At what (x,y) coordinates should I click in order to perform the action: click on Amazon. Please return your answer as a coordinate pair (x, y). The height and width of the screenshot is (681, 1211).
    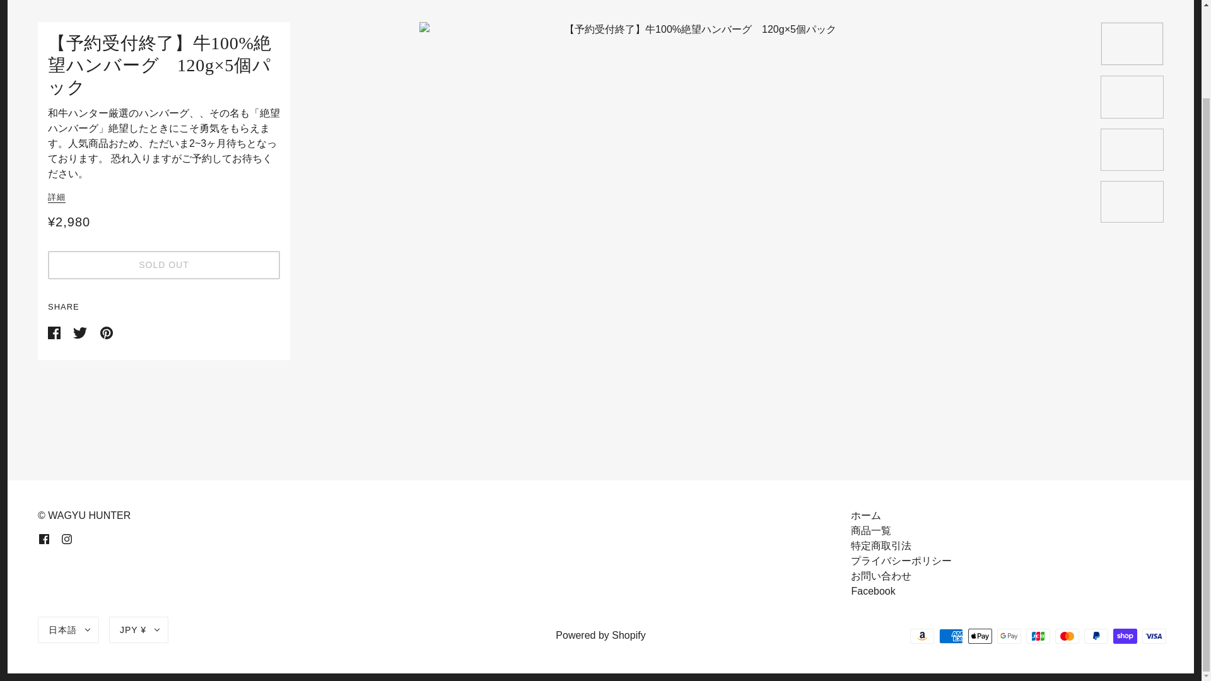
    Looking at the image, I should click on (922, 636).